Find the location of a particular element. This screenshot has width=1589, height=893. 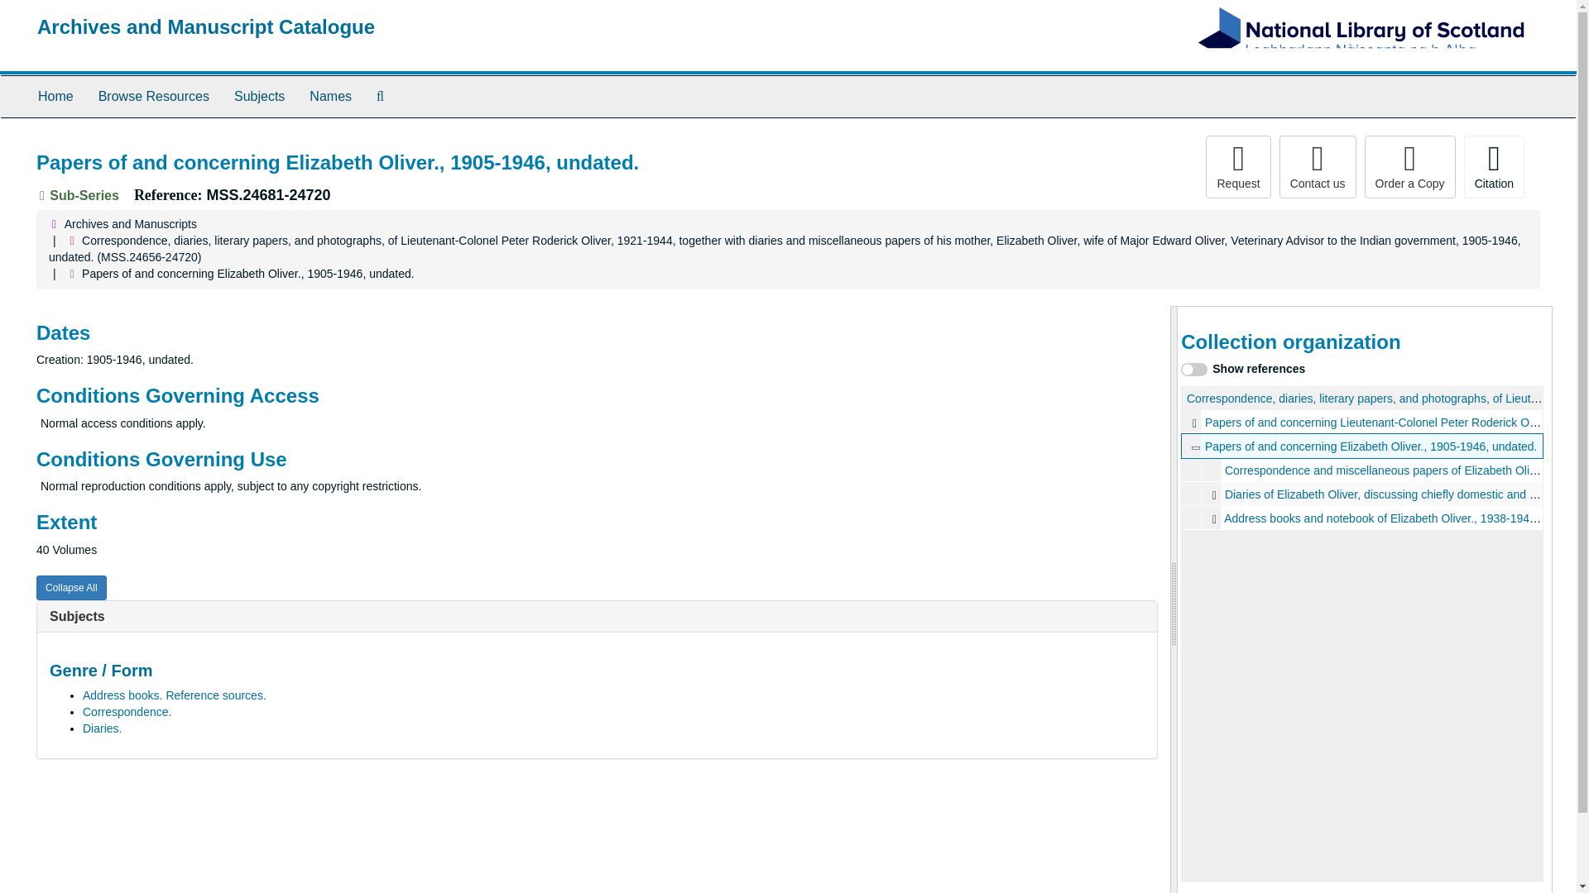

Address books and notebook of Elizabeth Oliver. is located at coordinates (1362, 518).